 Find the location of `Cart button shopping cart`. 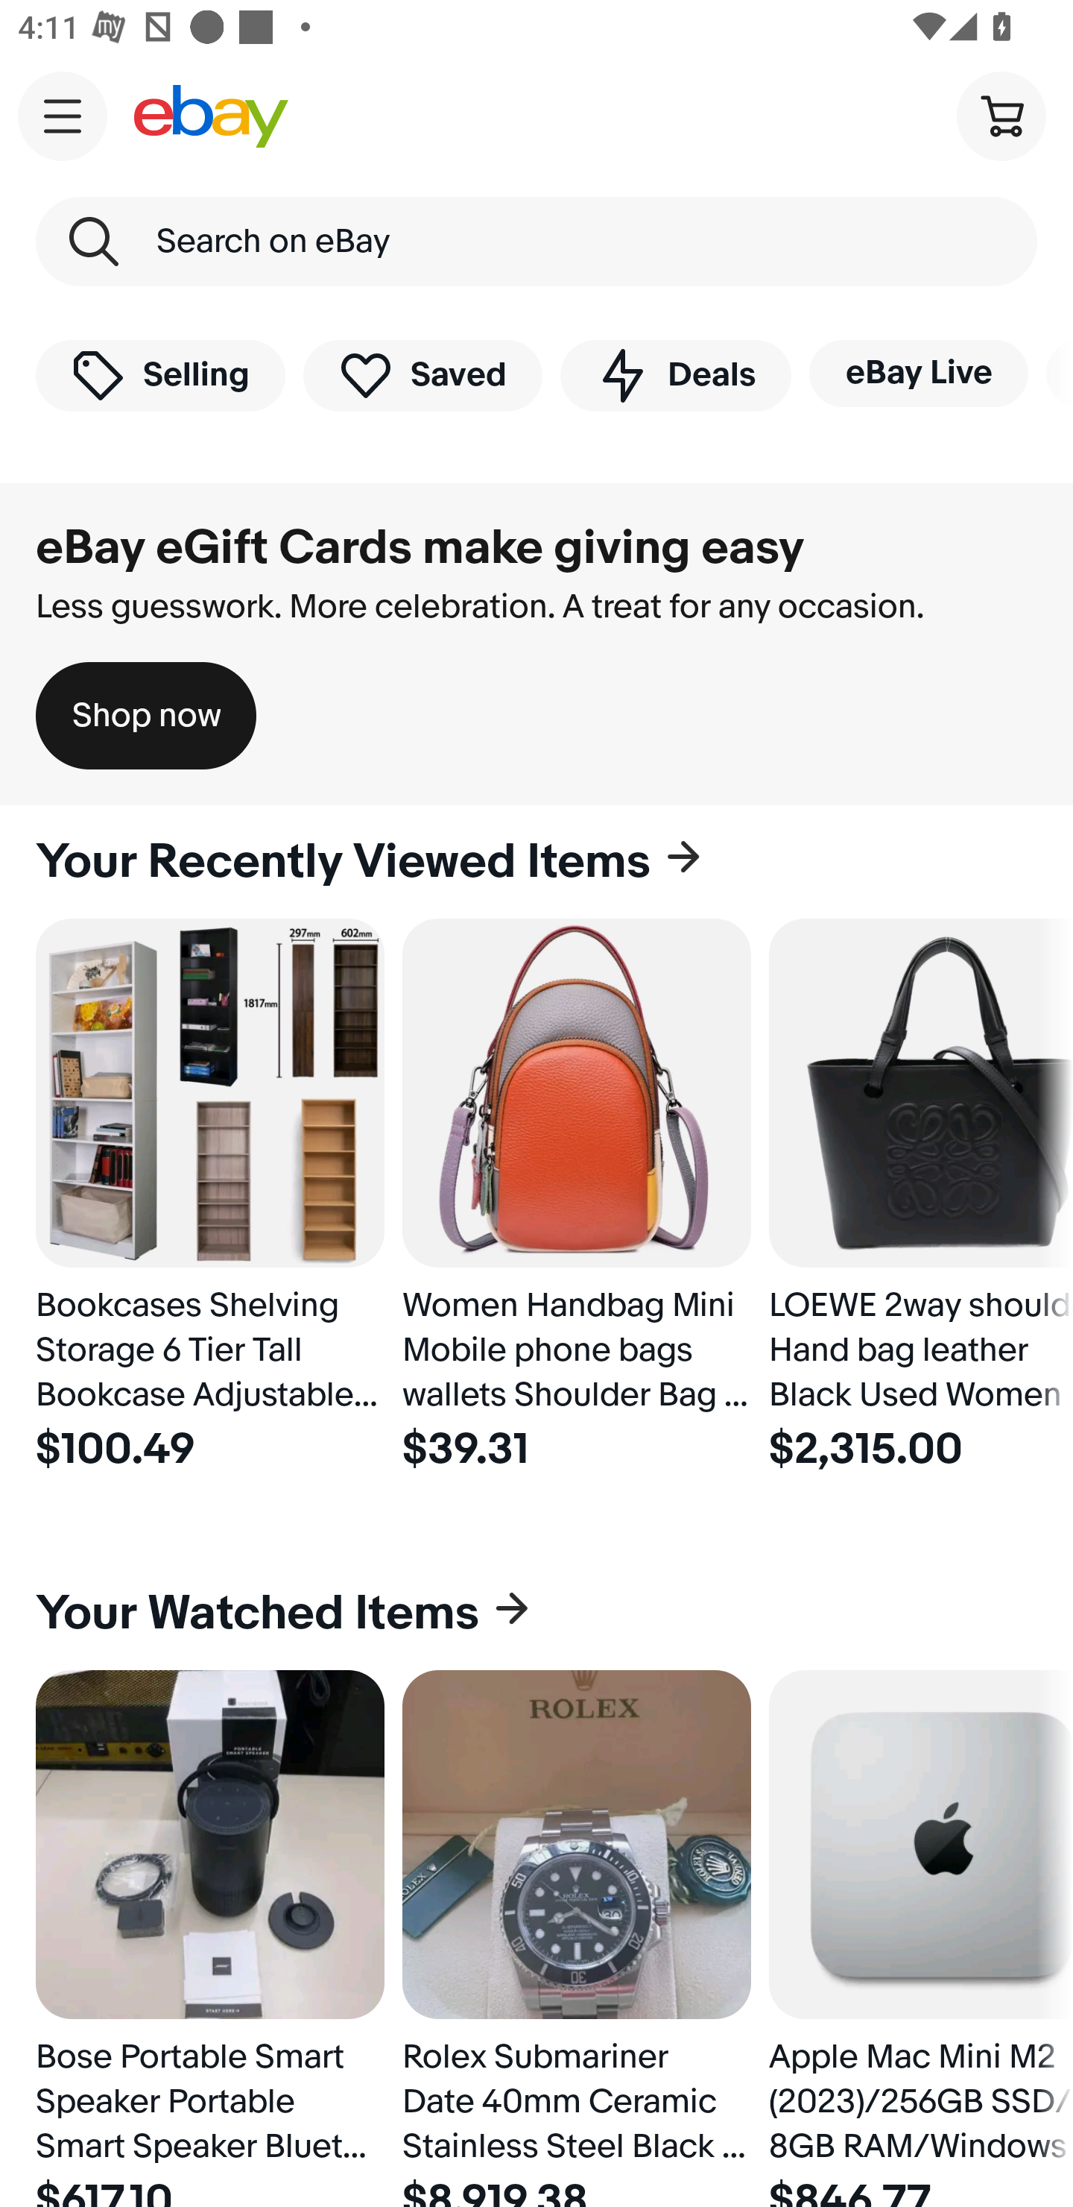

Cart button shopping cart is located at coordinates (1001, 115).